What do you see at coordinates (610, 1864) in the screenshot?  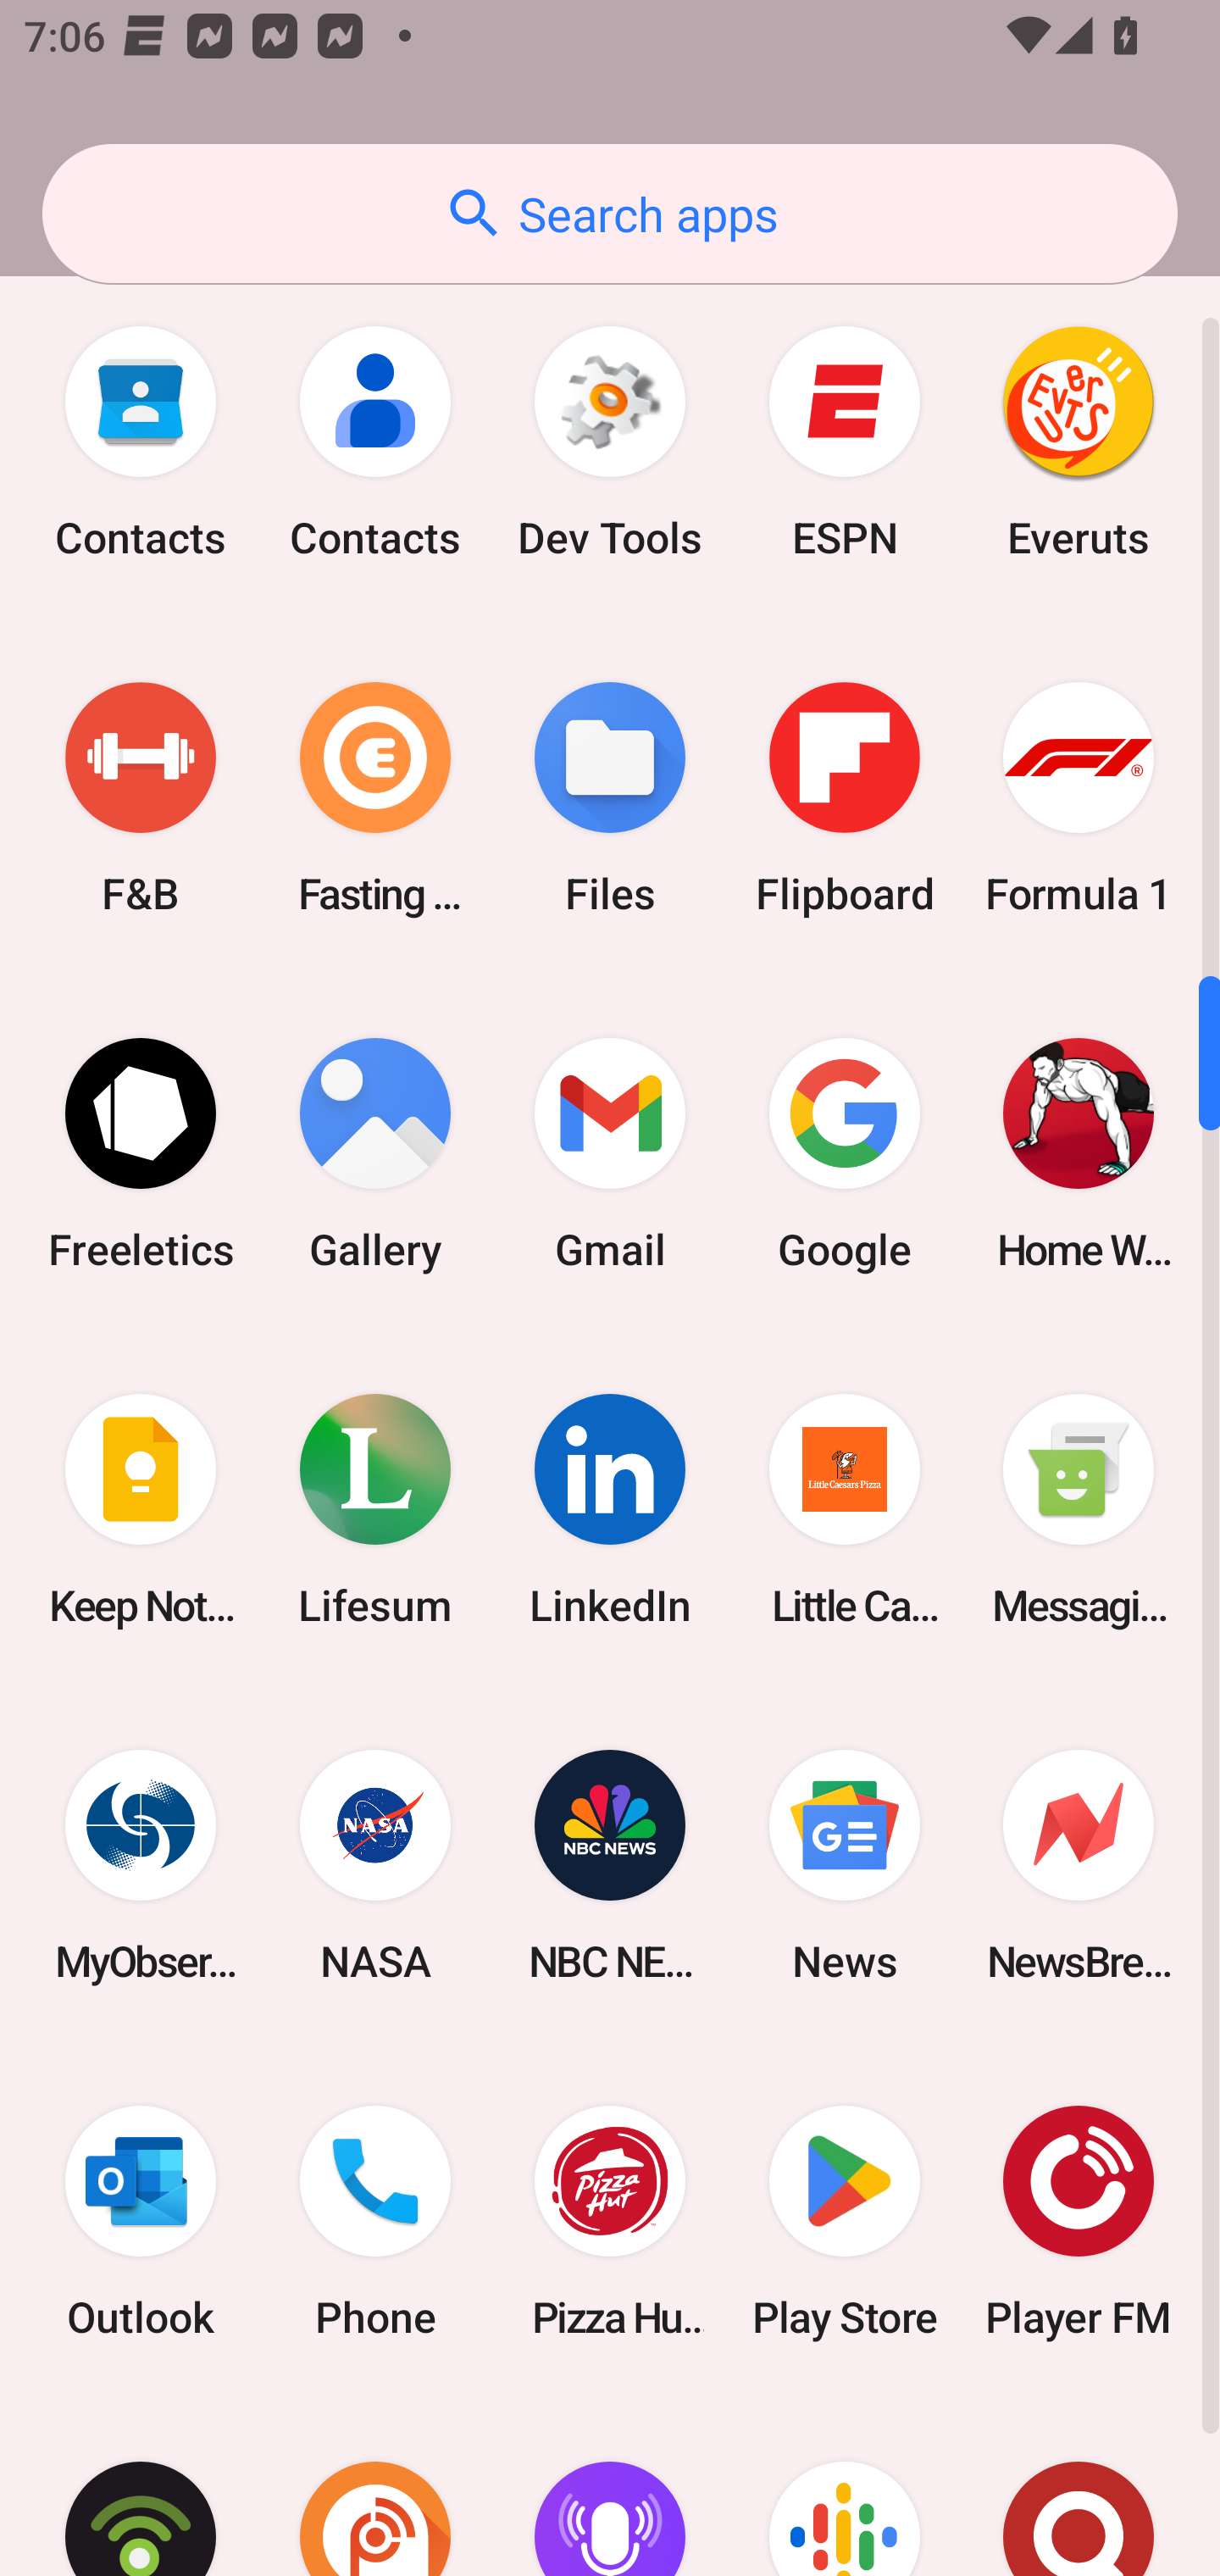 I see `NBC NEWS` at bounding box center [610, 1864].